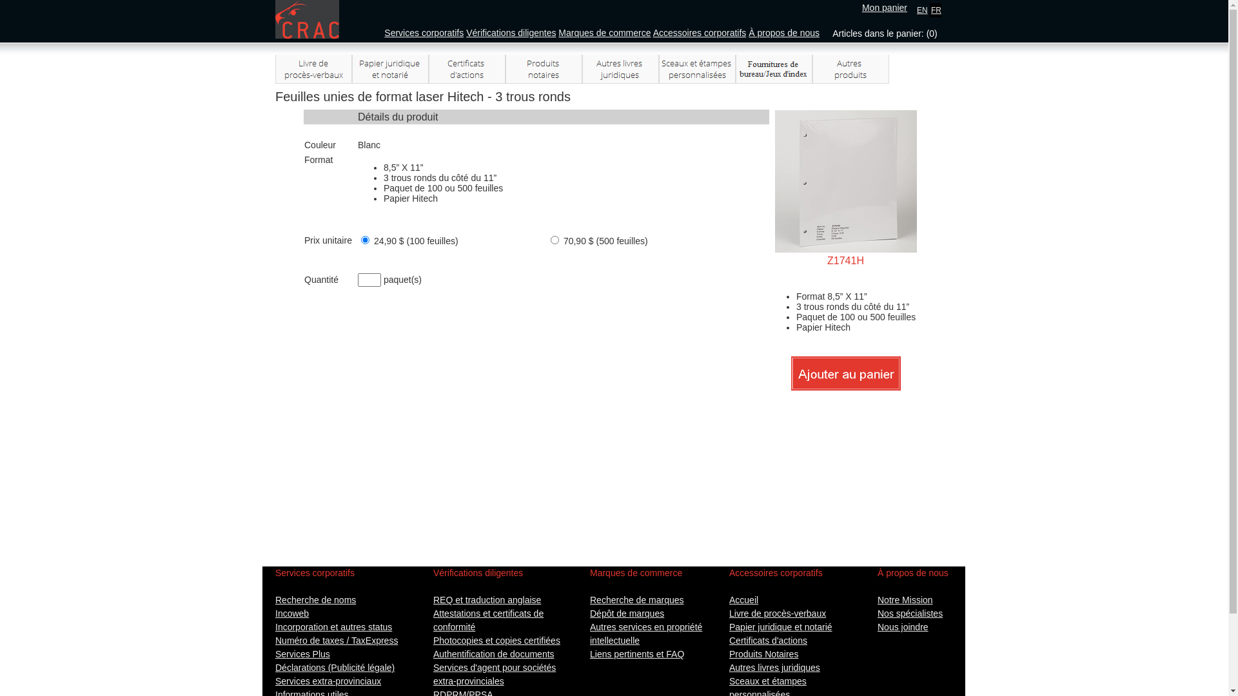 This screenshot has width=1238, height=696. I want to click on Autres livres 
juridiques, so click(620, 70).